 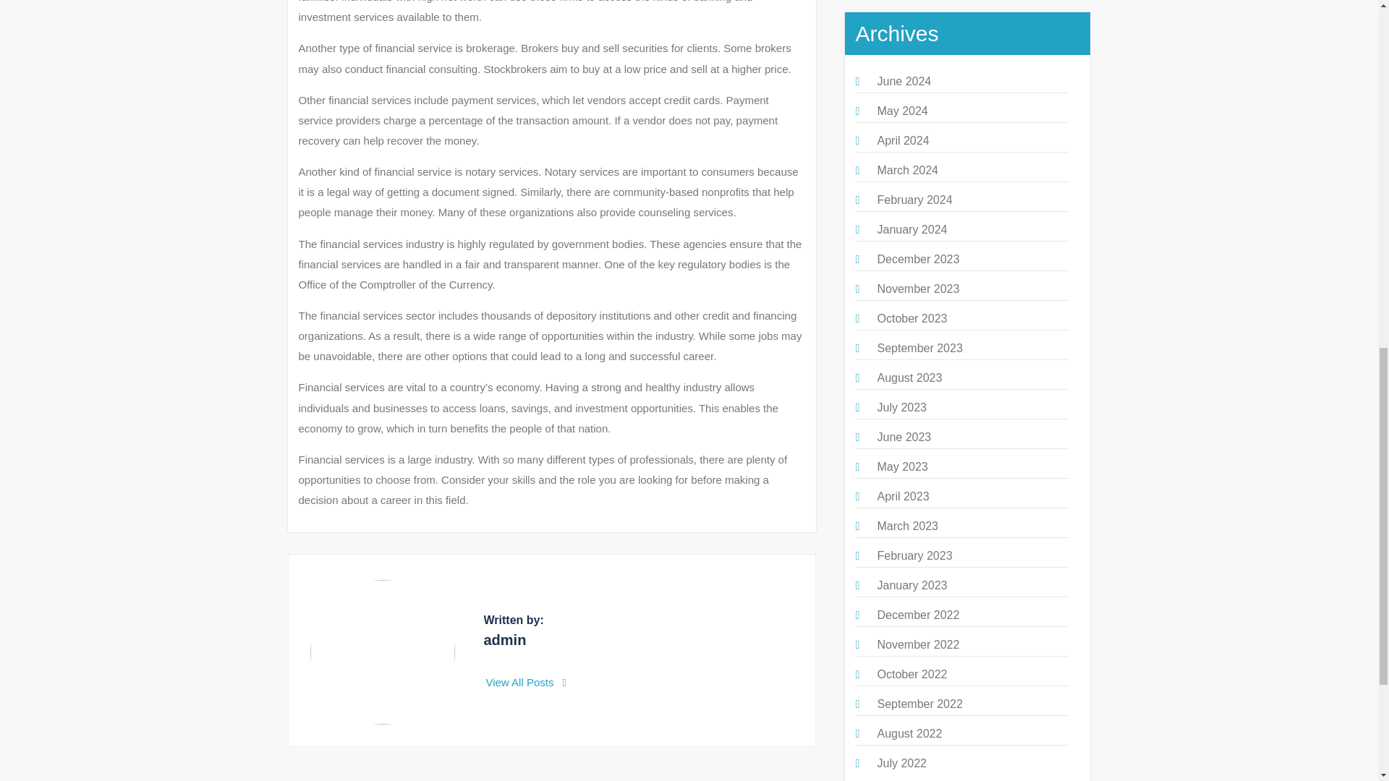 I want to click on View All Posts, so click(x=527, y=682).